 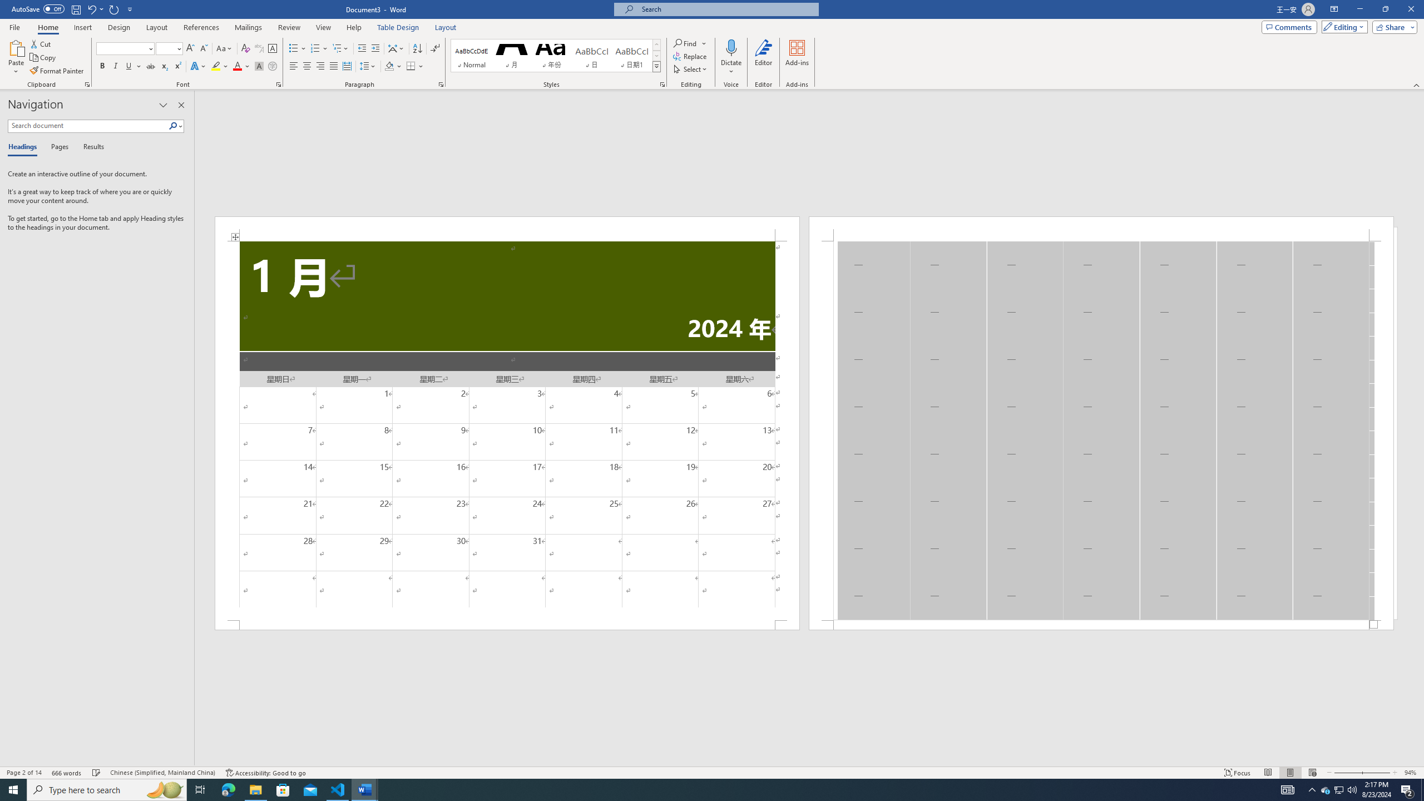 What do you see at coordinates (1101, 625) in the screenshot?
I see `Footer -Section 1-` at bounding box center [1101, 625].